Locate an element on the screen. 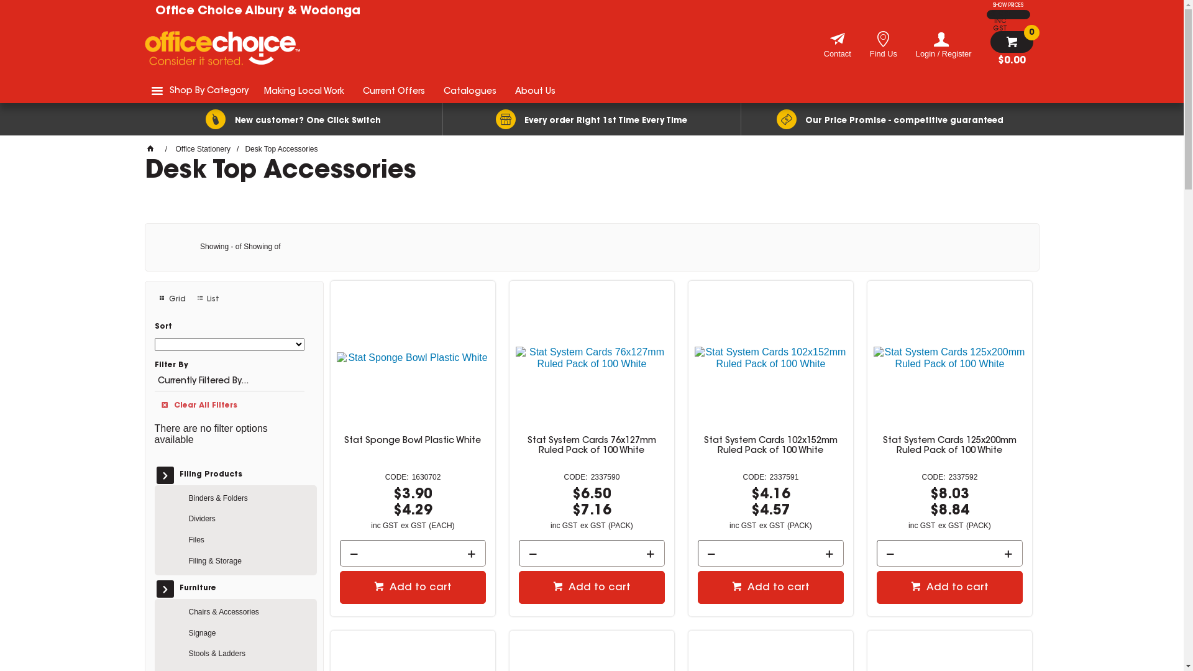 The image size is (1193, 671). Add to cart is located at coordinates (413, 587).